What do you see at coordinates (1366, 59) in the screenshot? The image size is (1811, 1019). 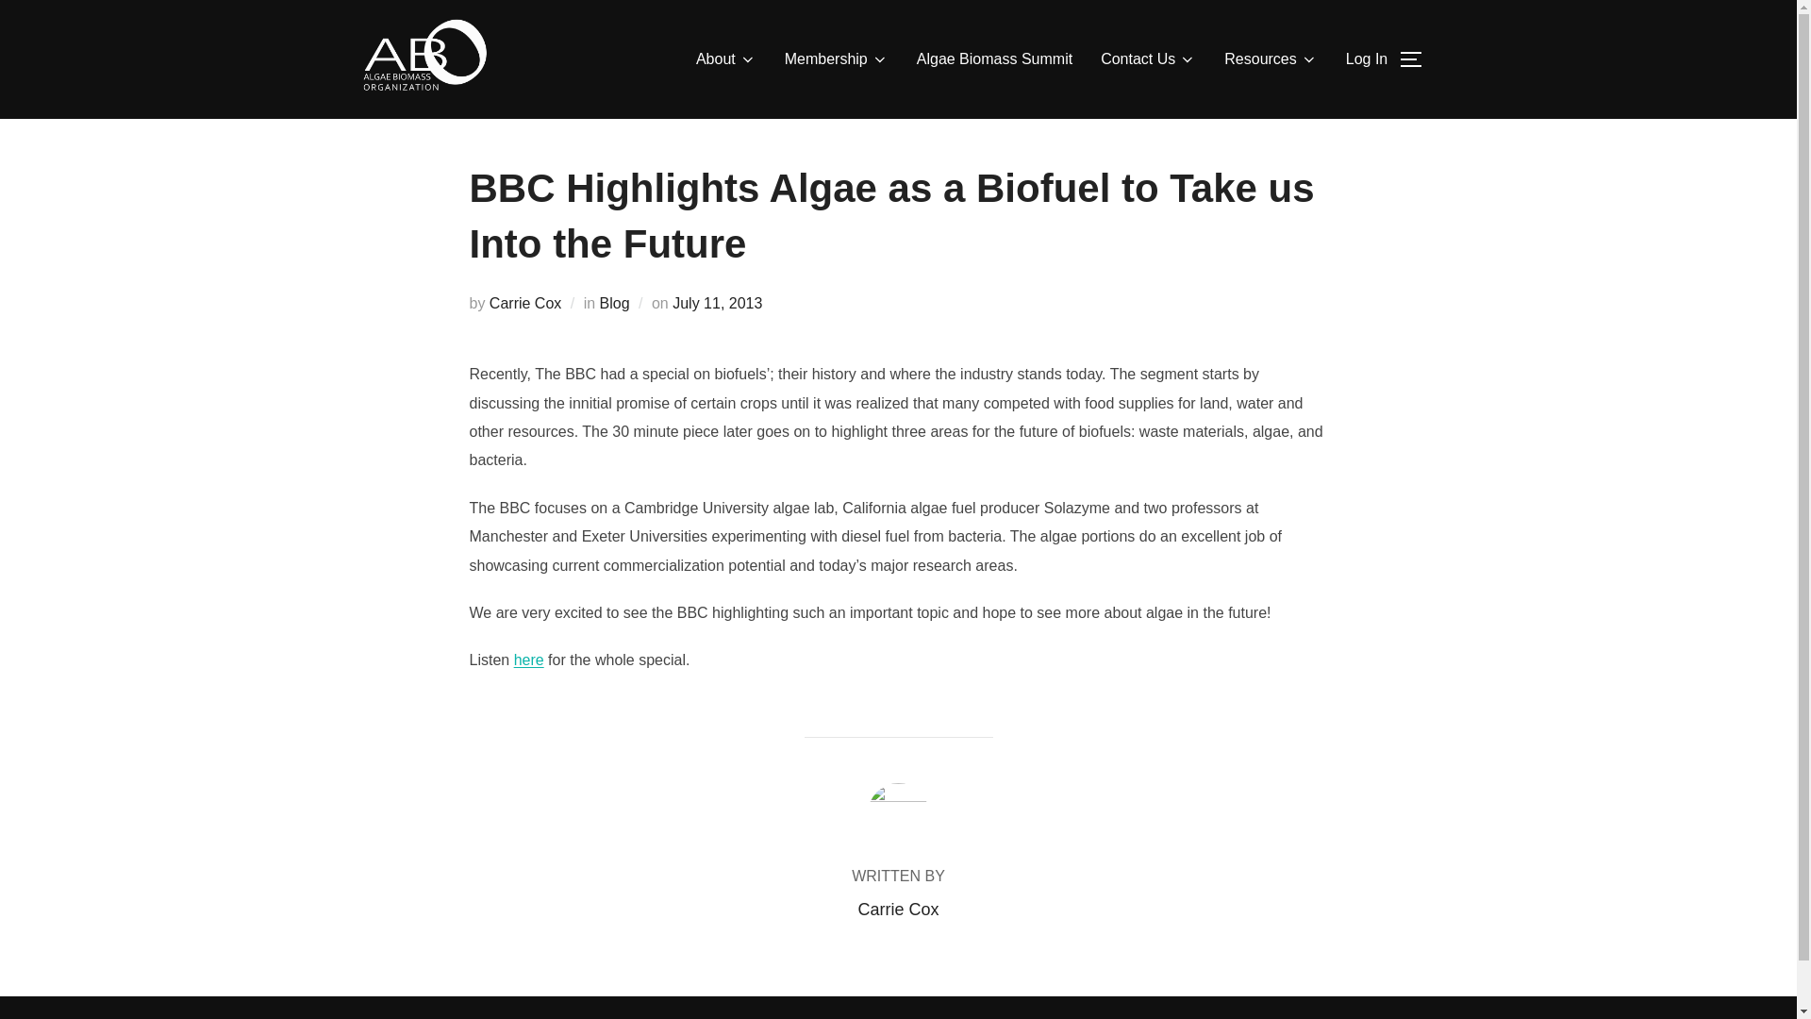 I see `Log In` at bounding box center [1366, 59].